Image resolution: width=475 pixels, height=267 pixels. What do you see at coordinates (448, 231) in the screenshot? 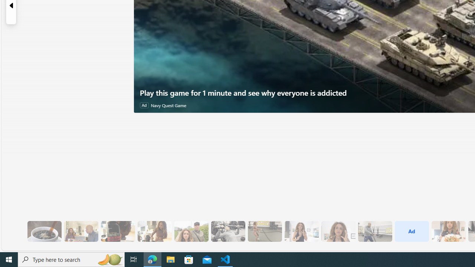
I see `14 They Have Salmon and Veggies for Dinner` at bounding box center [448, 231].